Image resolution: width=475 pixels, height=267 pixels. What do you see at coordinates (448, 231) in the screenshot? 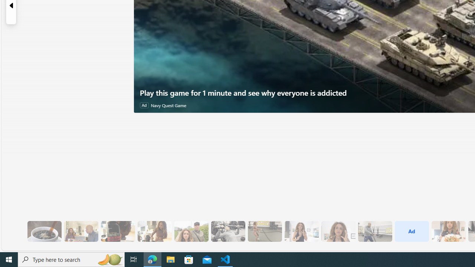
I see `14 They Have Salmon and Veggies for Dinner` at bounding box center [448, 231].